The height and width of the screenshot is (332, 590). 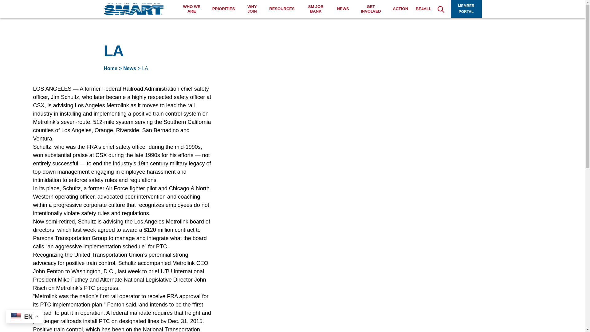 I want to click on PRIORITIES, so click(x=224, y=9).